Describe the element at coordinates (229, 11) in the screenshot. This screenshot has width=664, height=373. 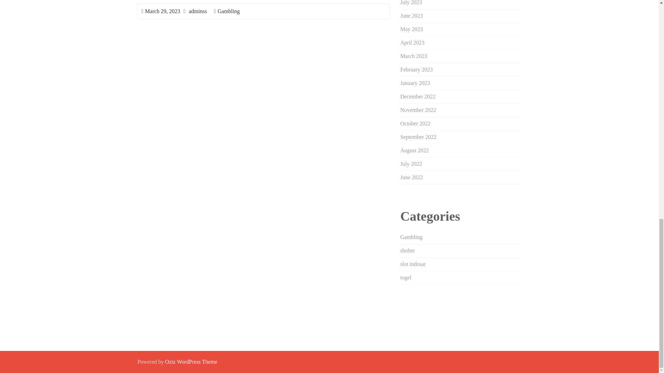
I see `Gambling` at that location.